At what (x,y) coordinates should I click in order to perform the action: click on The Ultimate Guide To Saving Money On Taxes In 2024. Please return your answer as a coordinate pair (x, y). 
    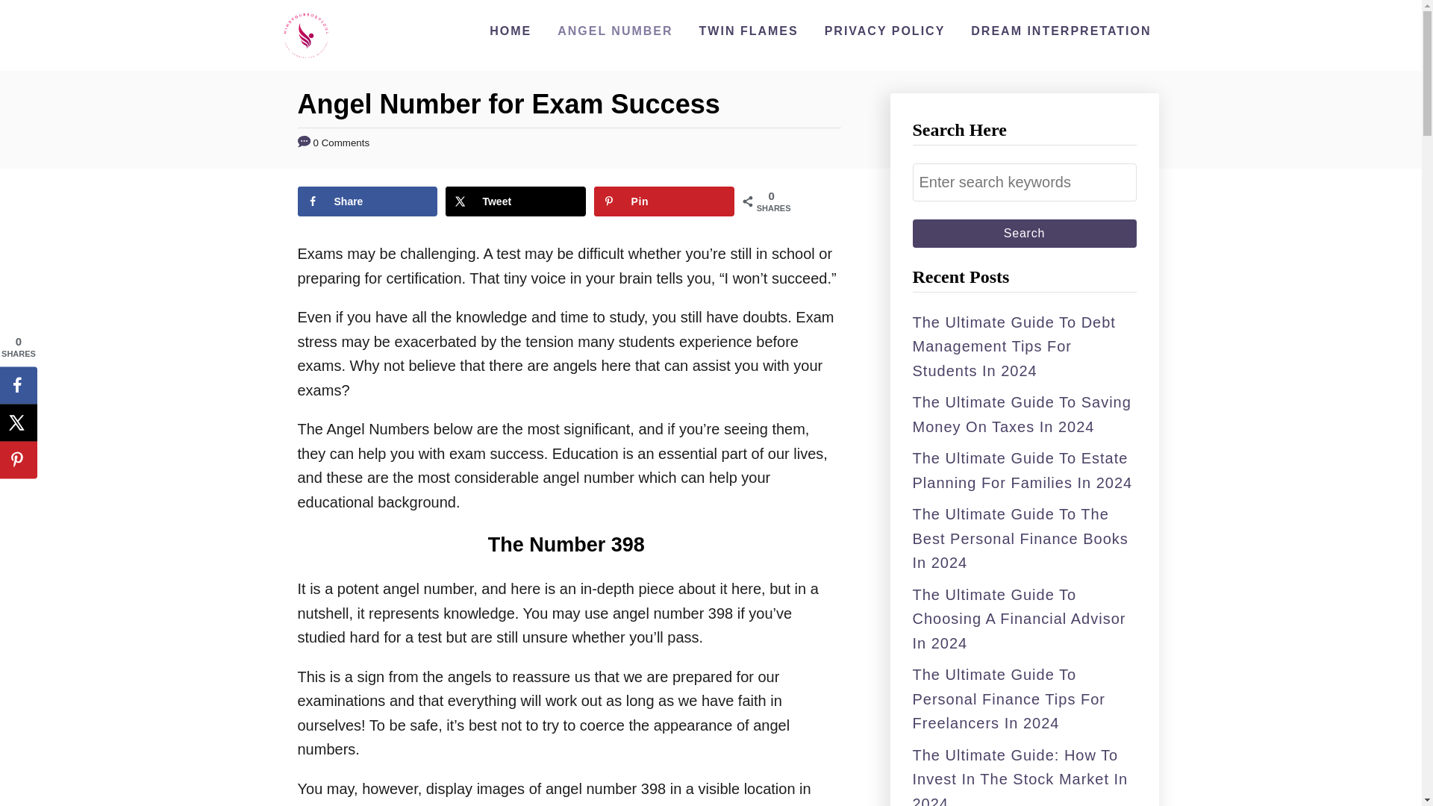
    Looking at the image, I should click on (1021, 415).